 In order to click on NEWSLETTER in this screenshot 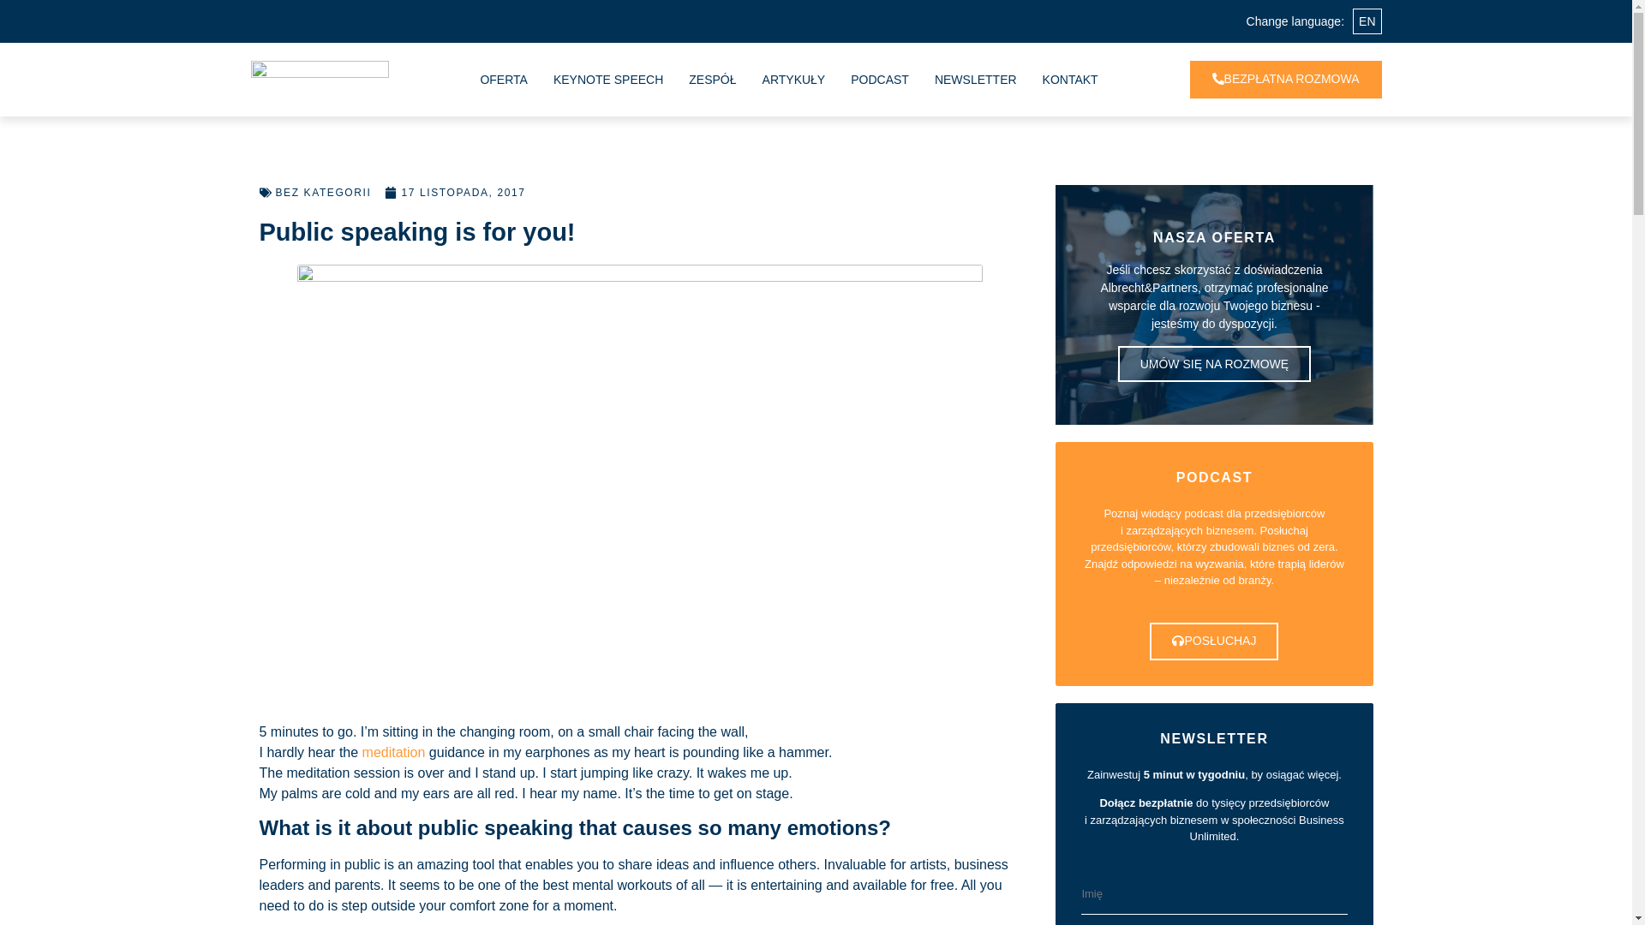, I will do `click(975, 79)`.